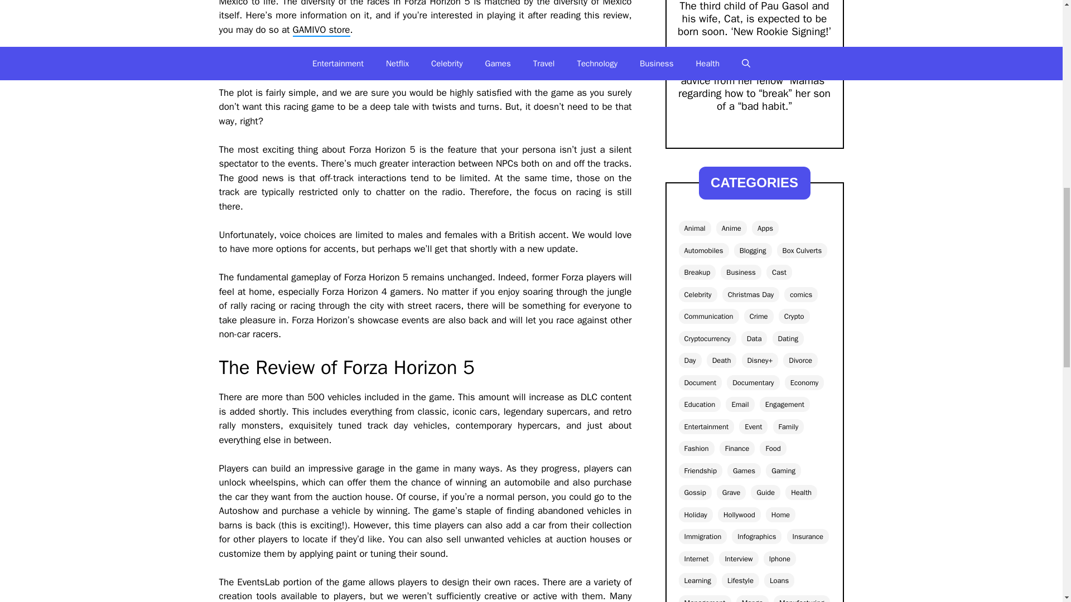 This screenshot has width=1071, height=602. What do you see at coordinates (802, 251) in the screenshot?
I see `Box Culverts` at bounding box center [802, 251].